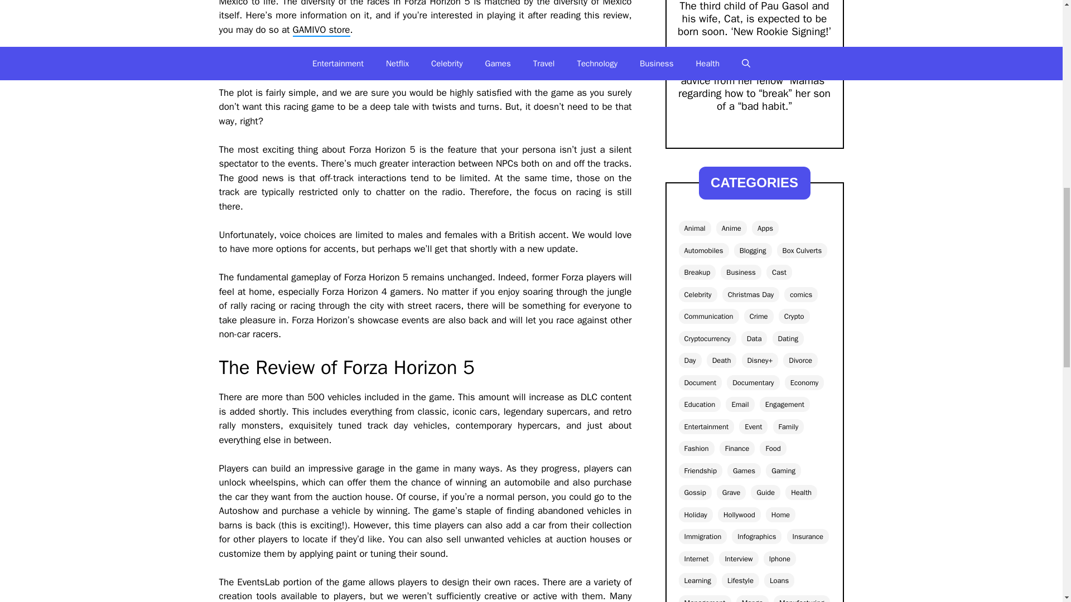 This screenshot has width=1071, height=602. What do you see at coordinates (802, 251) in the screenshot?
I see `Box Culverts` at bounding box center [802, 251].